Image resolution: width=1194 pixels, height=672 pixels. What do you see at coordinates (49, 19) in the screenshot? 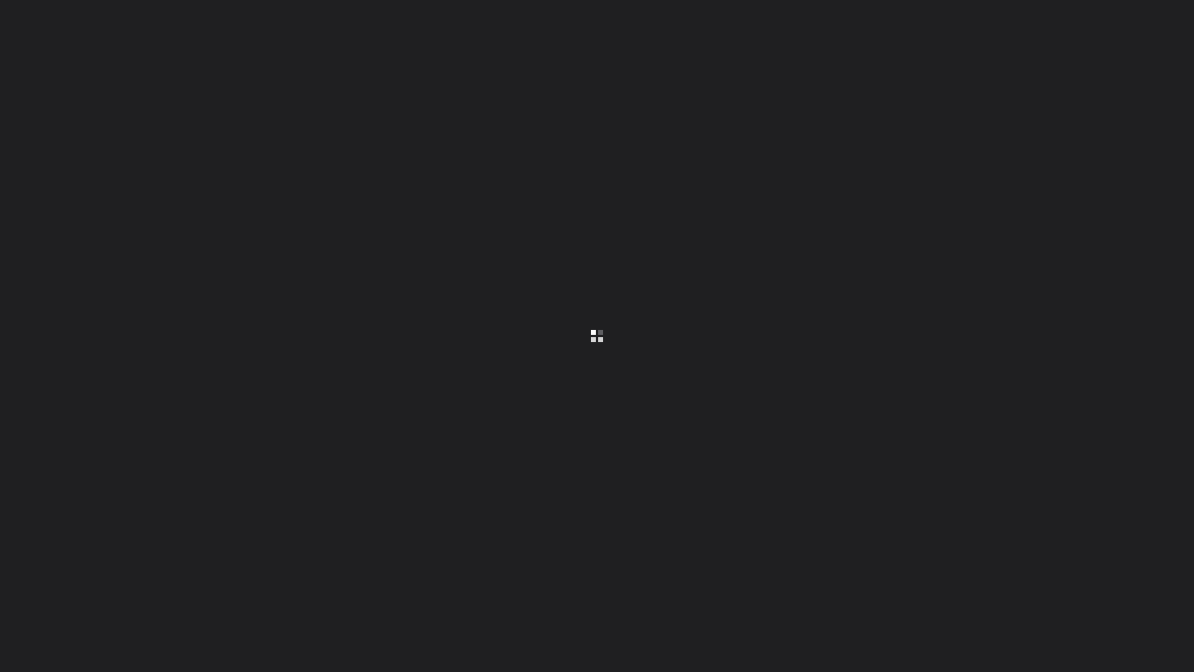
I see `SmugMug` at bounding box center [49, 19].